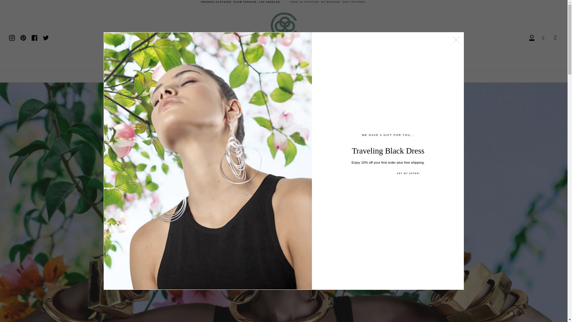  I want to click on Home, so click(248, 77).